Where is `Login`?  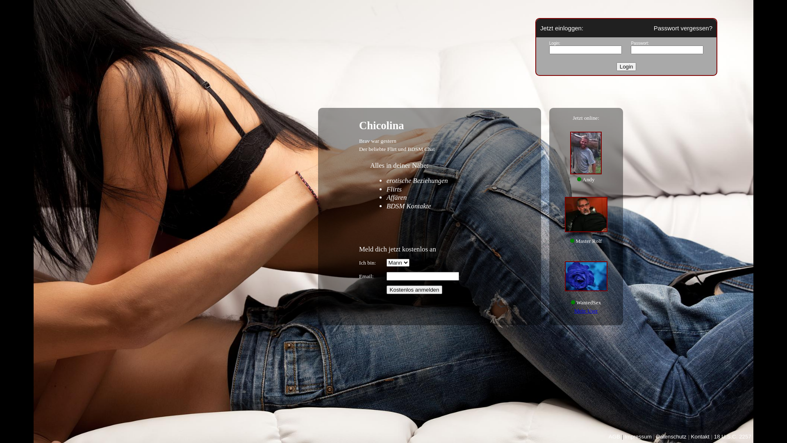 Login is located at coordinates (626, 66).